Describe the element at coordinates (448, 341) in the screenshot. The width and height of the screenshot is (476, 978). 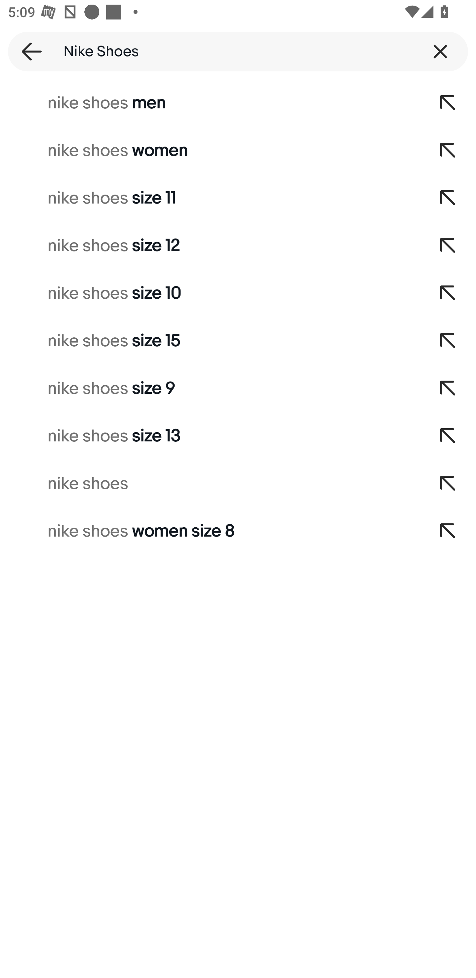
I see `Add to search query,nike shoes size 15` at that location.